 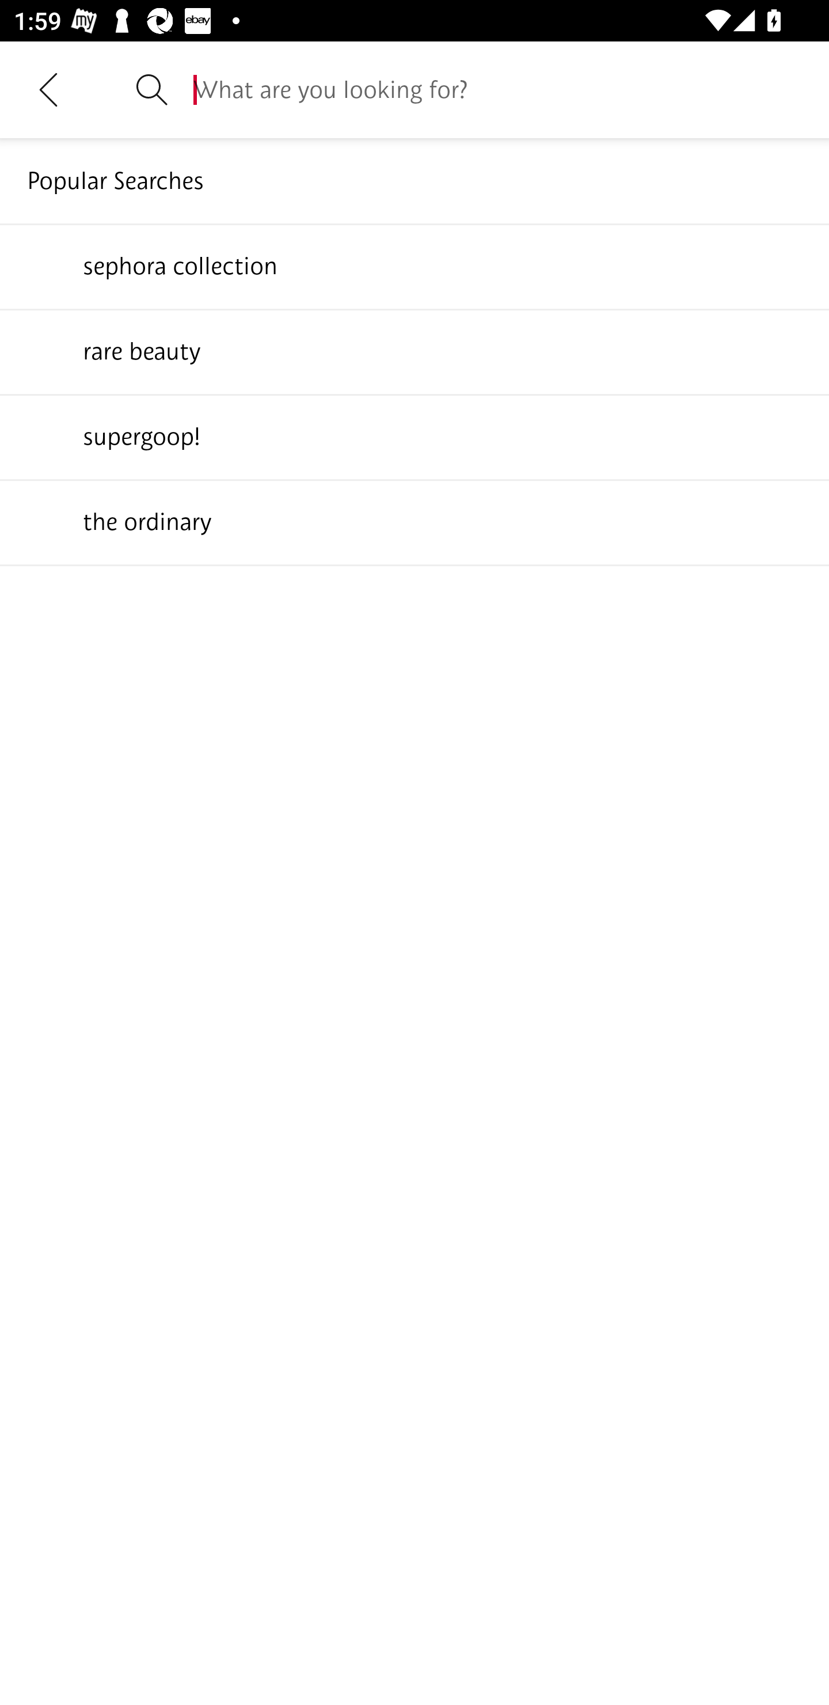 I want to click on sephora collection, so click(x=414, y=266).